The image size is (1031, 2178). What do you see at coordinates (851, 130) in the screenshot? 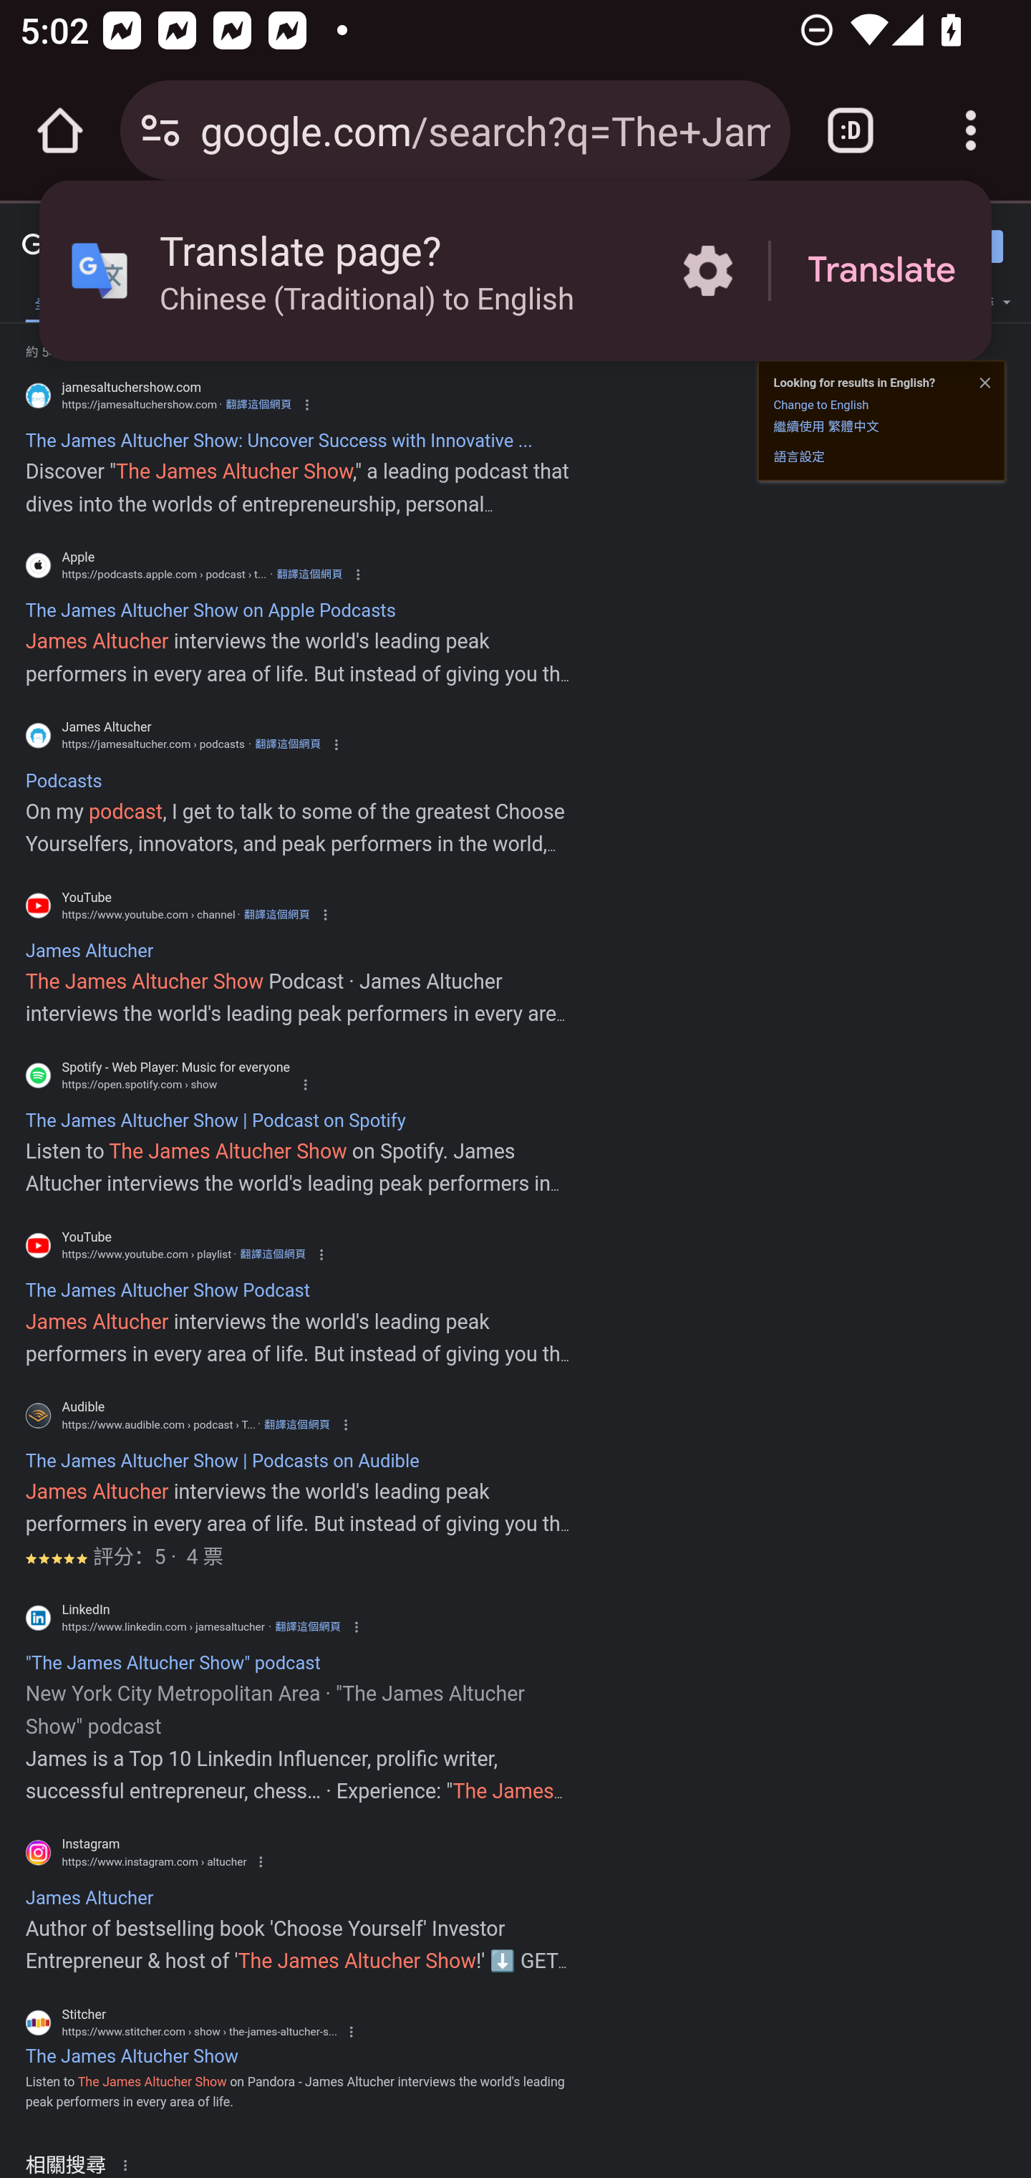
I see `Switch or close tabs` at bounding box center [851, 130].